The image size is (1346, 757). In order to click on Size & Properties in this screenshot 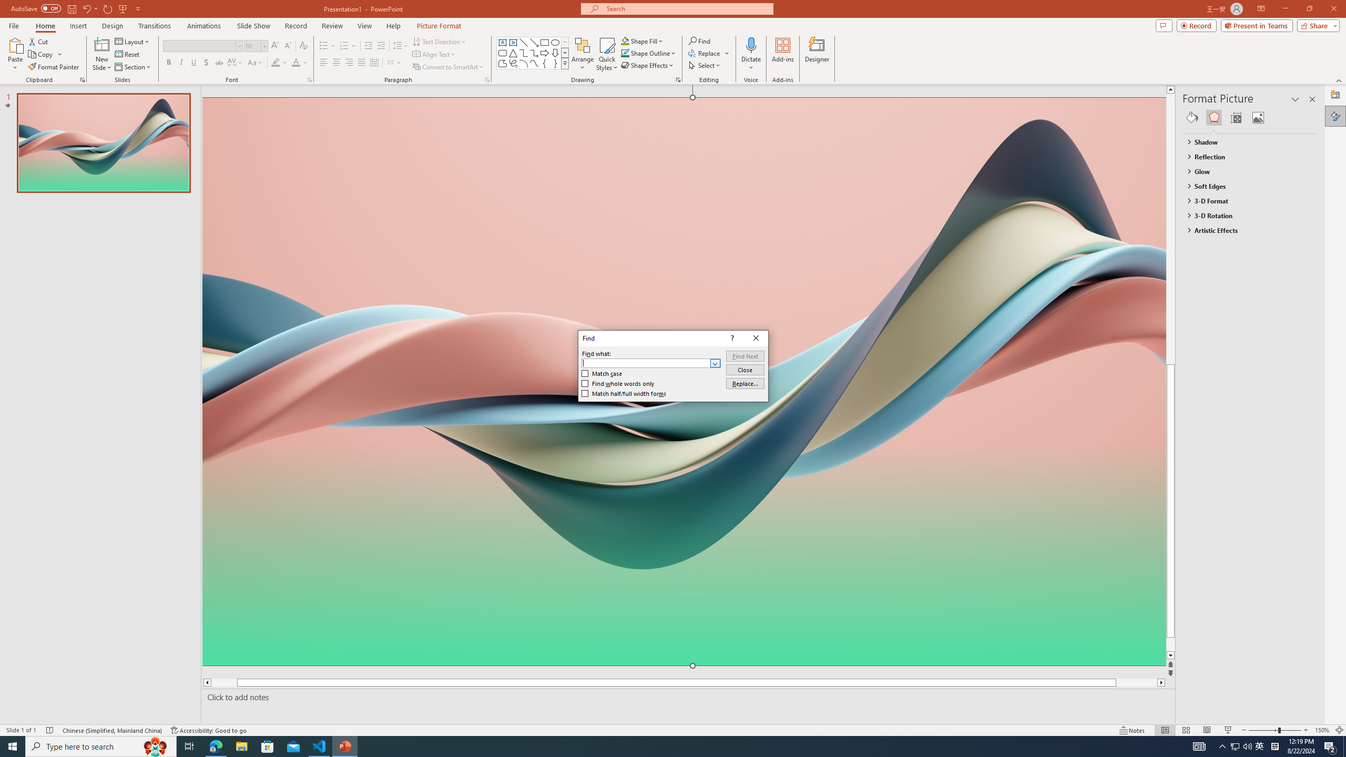, I will do `click(1236, 118)`.